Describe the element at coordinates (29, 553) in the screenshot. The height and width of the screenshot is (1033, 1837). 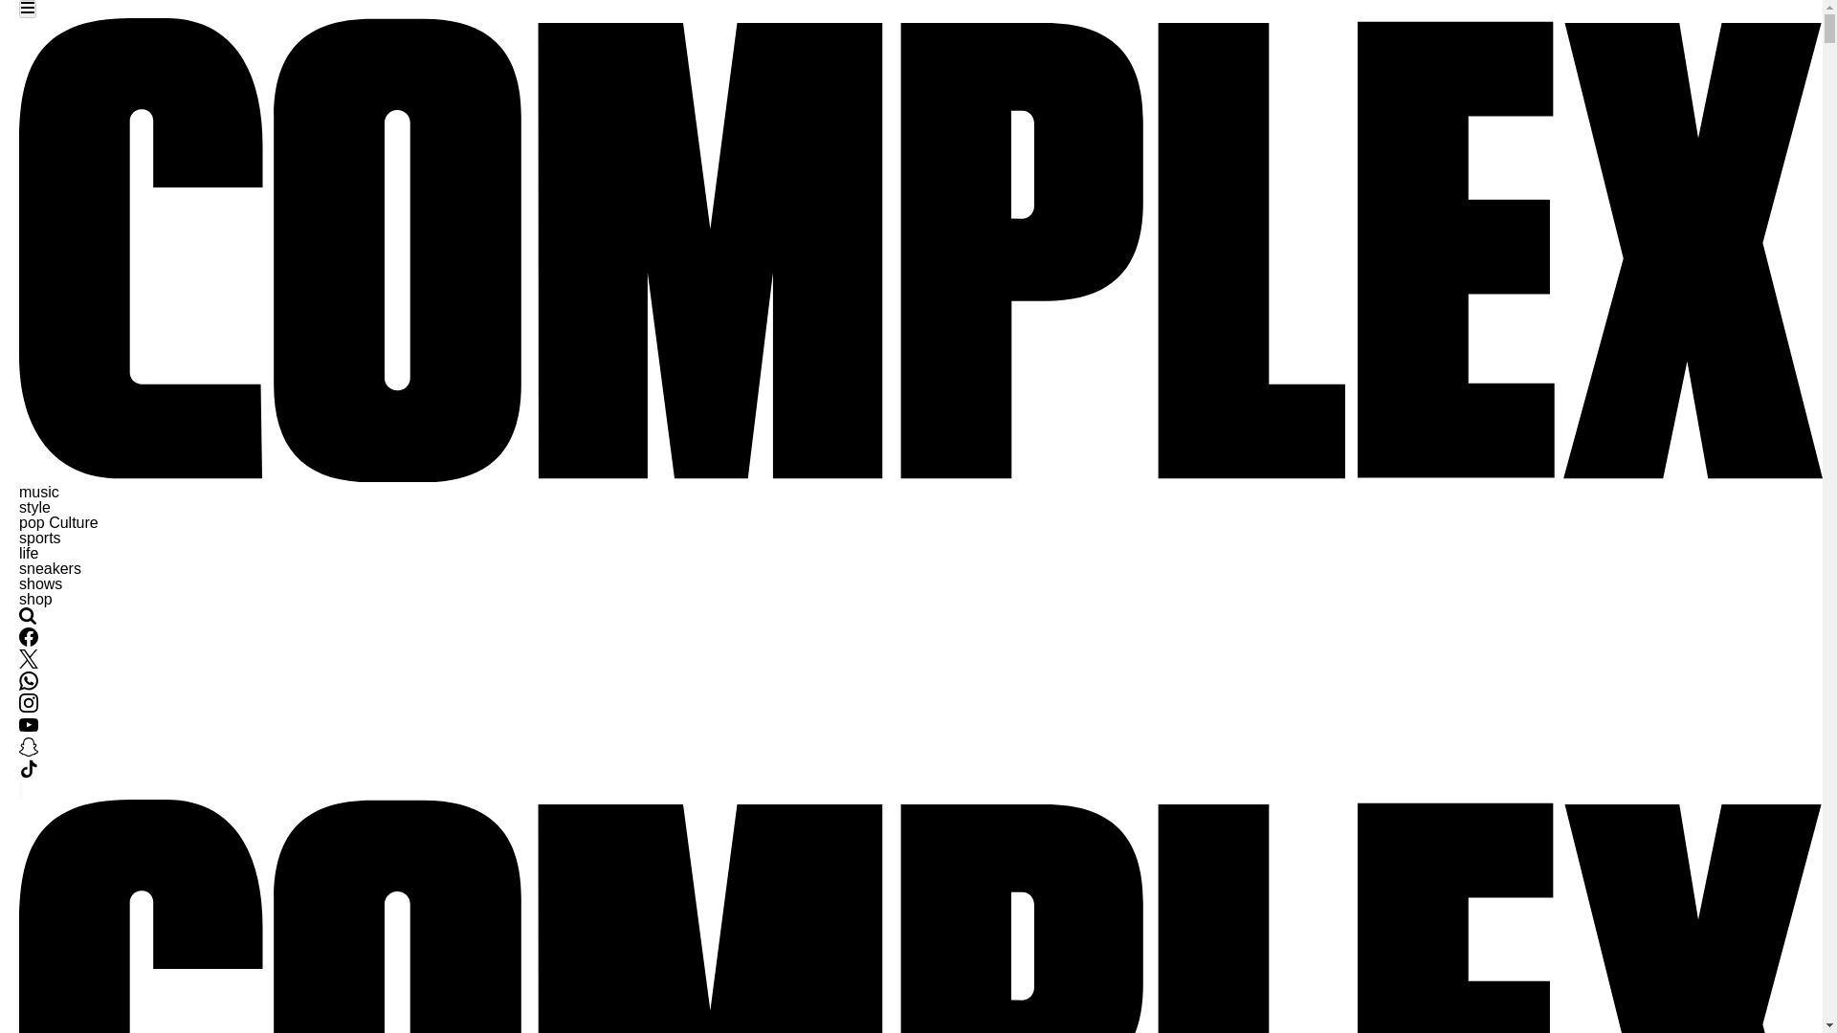
I see `life` at that location.